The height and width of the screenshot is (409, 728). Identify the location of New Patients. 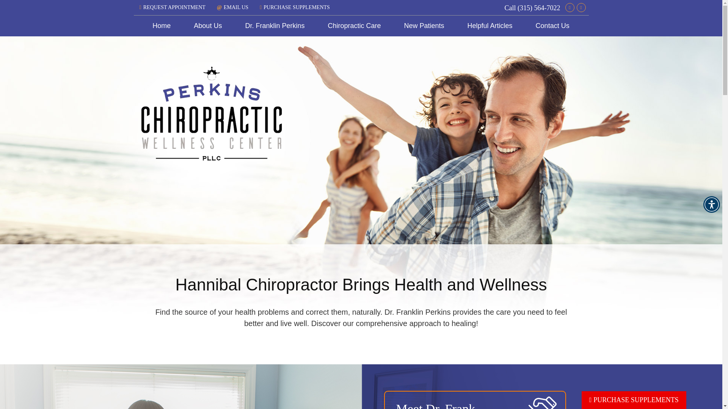
(424, 26).